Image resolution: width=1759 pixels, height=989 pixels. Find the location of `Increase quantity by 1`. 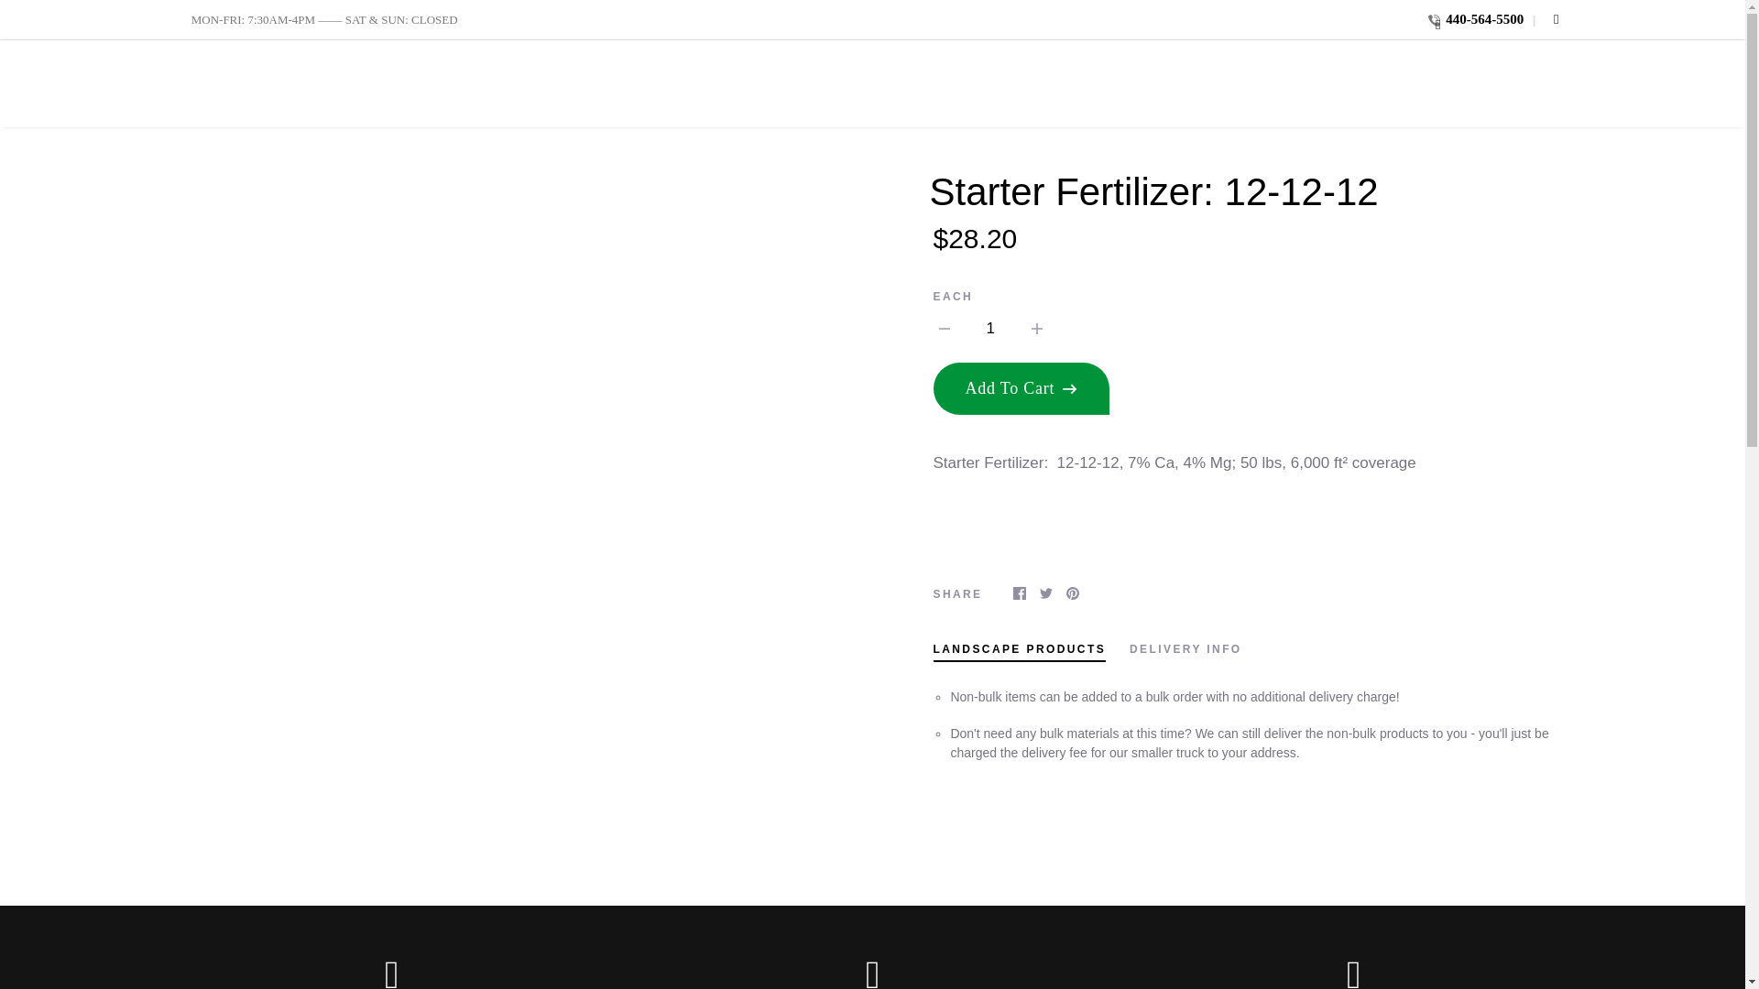

Increase quantity by 1 is located at coordinates (1037, 328).